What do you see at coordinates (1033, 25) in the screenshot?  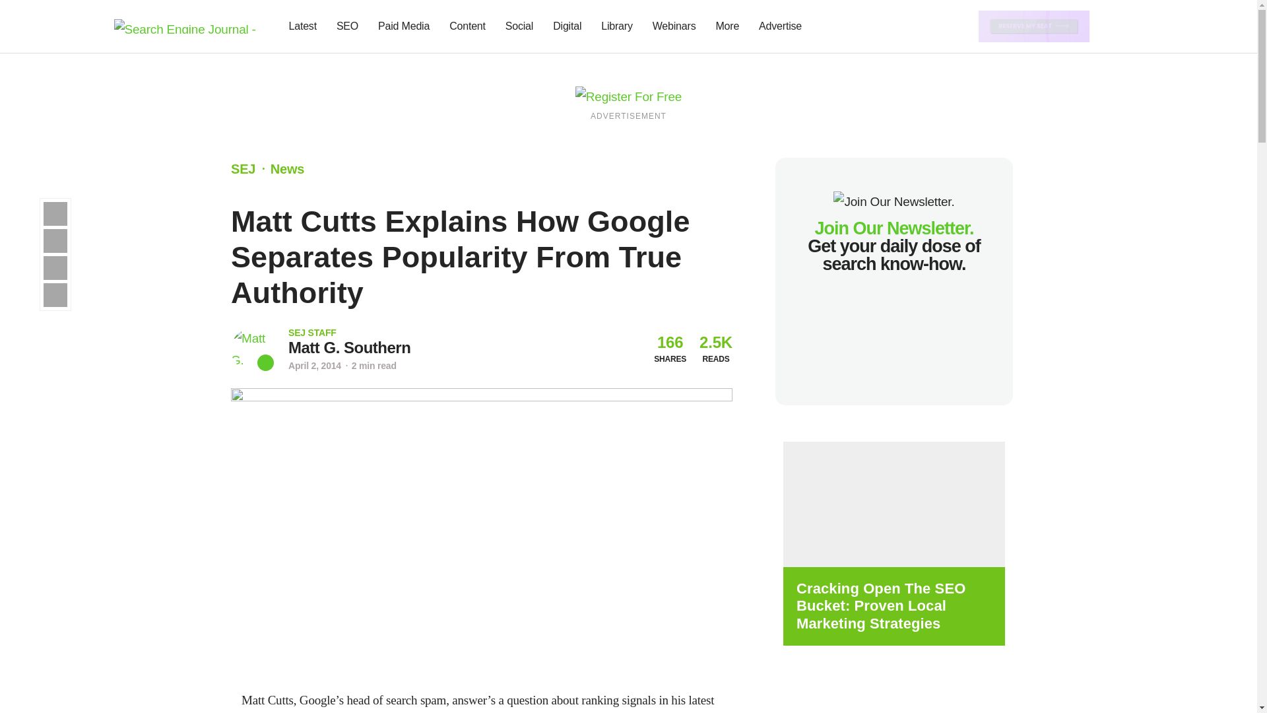 I see `Register For Free` at bounding box center [1033, 25].